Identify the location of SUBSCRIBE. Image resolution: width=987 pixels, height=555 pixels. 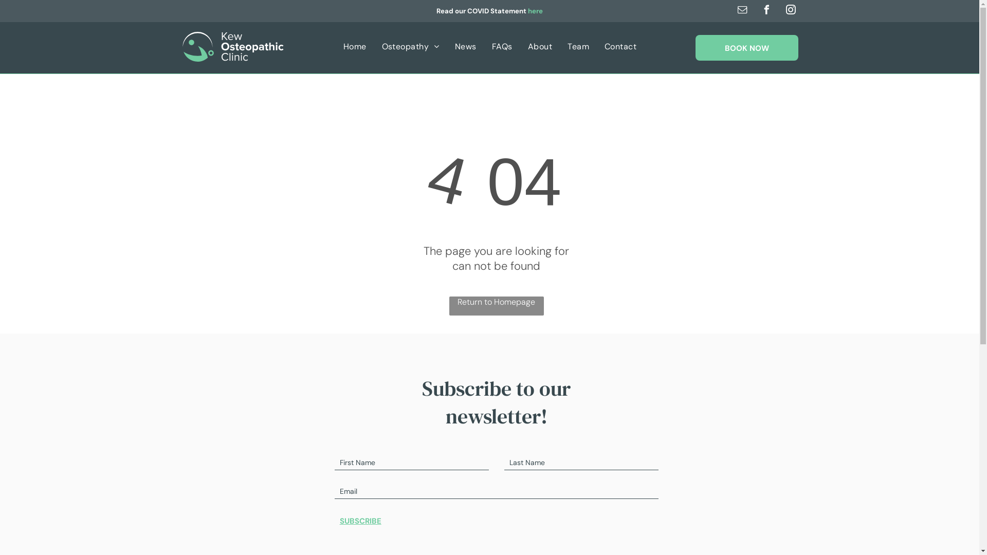
(405, 521).